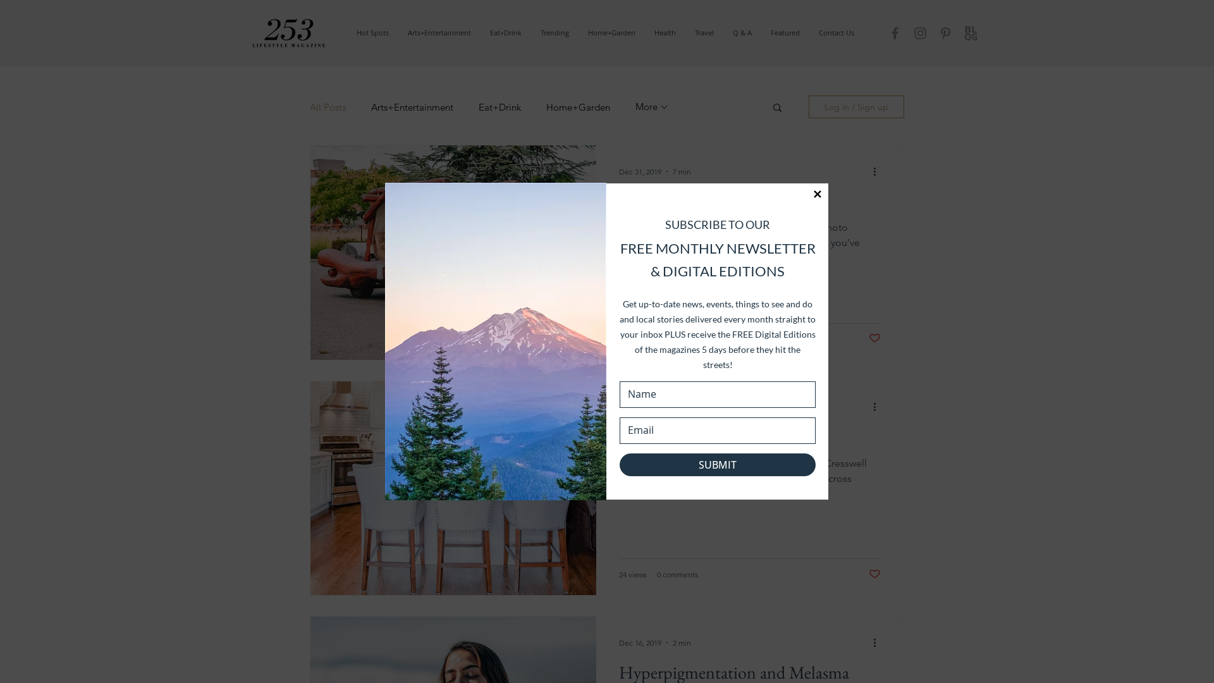  Describe the element at coordinates (678, 339) in the screenshot. I see `0 comments` at that location.